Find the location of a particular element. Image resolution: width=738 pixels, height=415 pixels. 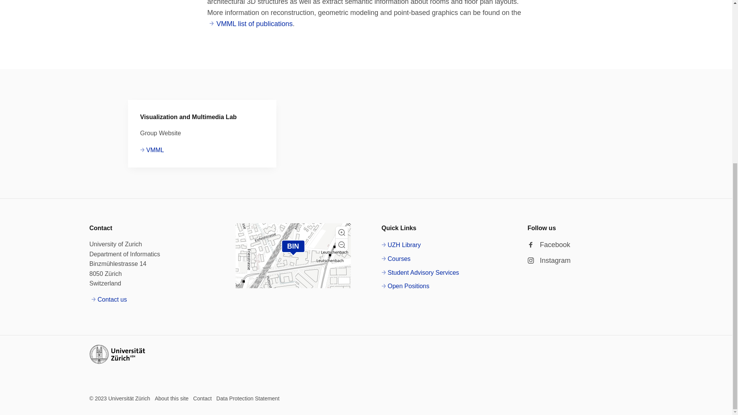

Courses is located at coordinates (396, 259).